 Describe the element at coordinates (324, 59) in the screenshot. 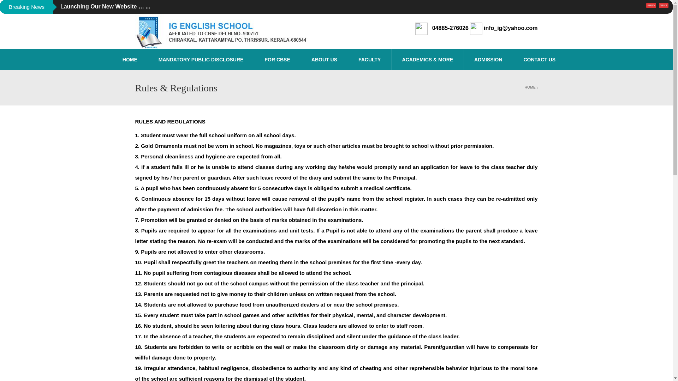

I see `ABOUT US` at that location.